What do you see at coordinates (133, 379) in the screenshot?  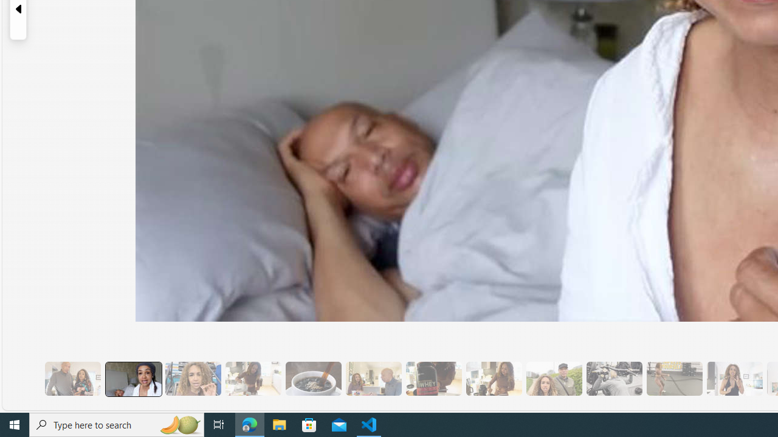 I see `1 We Eat a Protein-Packed Pre-Workout Snack` at bounding box center [133, 379].